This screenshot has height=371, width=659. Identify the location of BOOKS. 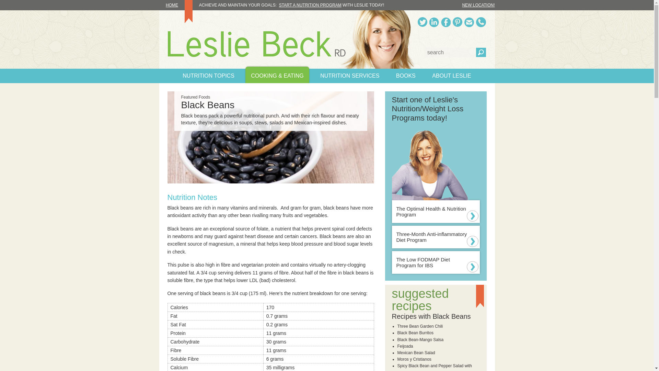
(406, 76).